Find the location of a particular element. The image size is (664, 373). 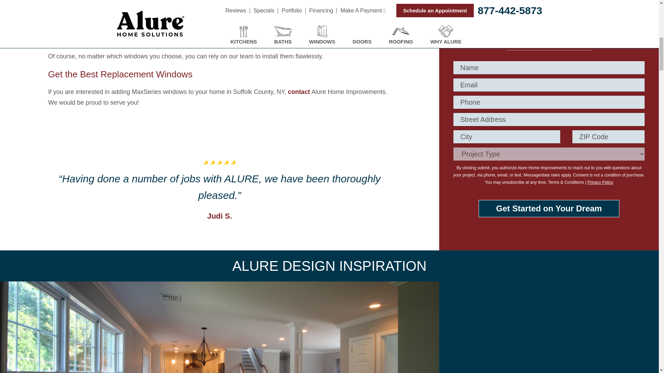

Email is located at coordinates (548, 85).